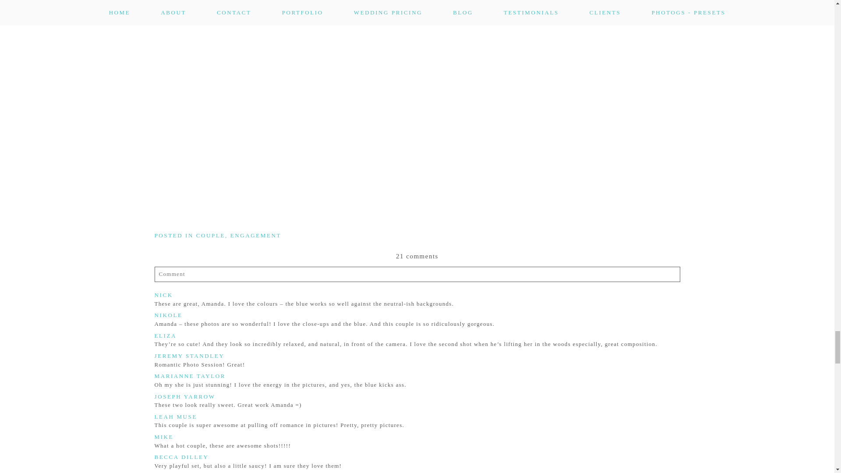  What do you see at coordinates (256, 236) in the screenshot?
I see `ENGAGEMENT` at bounding box center [256, 236].